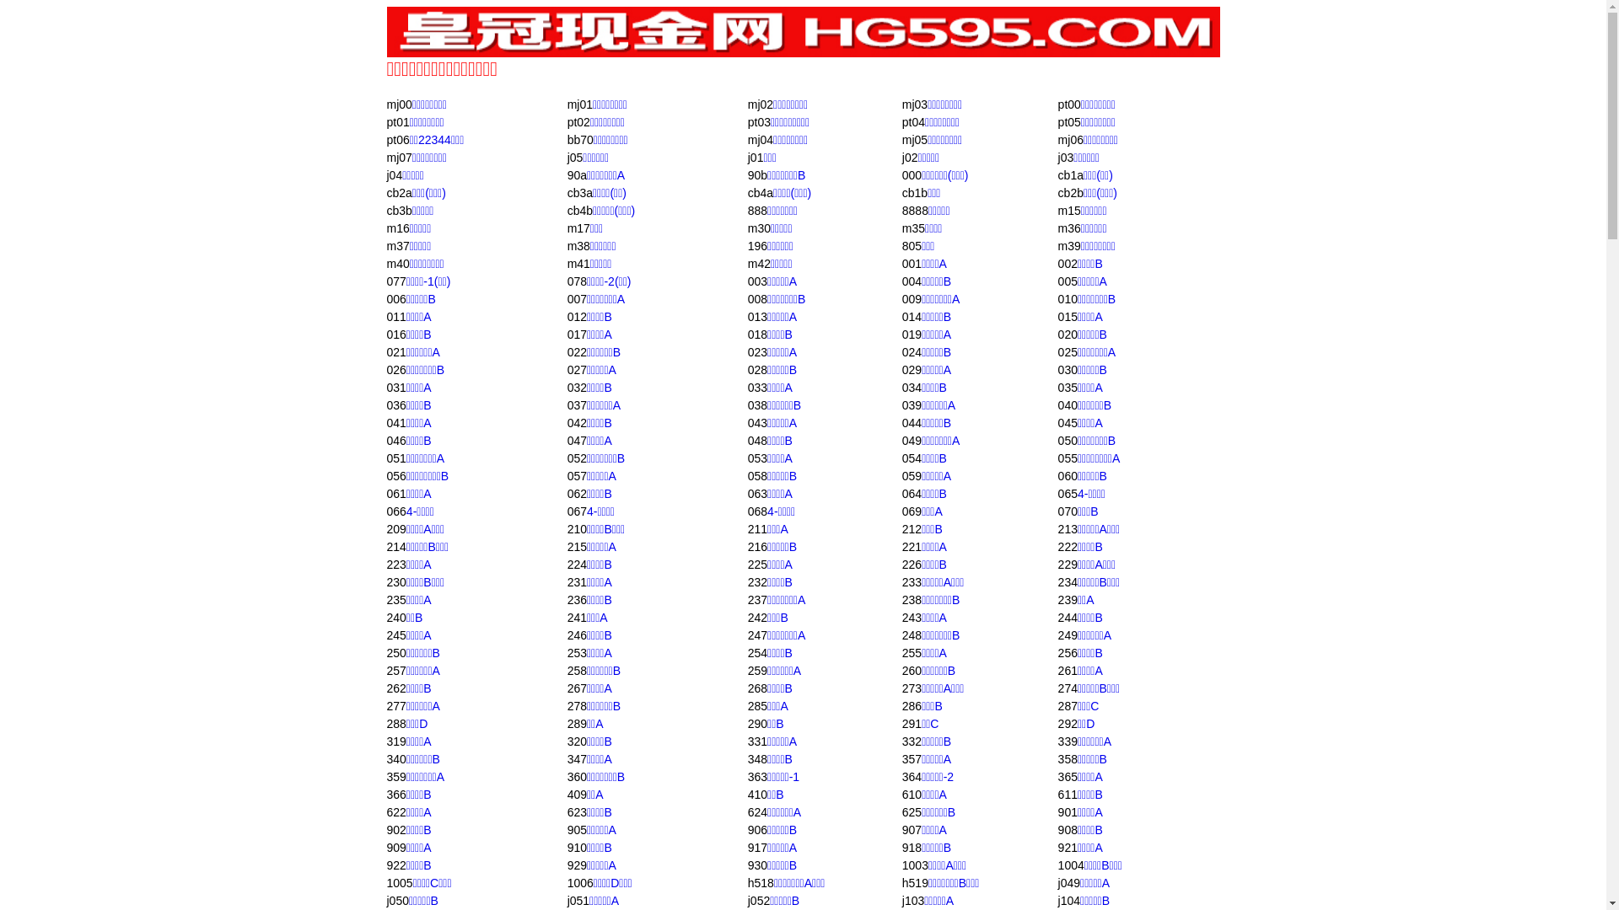 This screenshot has width=1619, height=910. What do you see at coordinates (1068, 618) in the screenshot?
I see `244` at bounding box center [1068, 618].